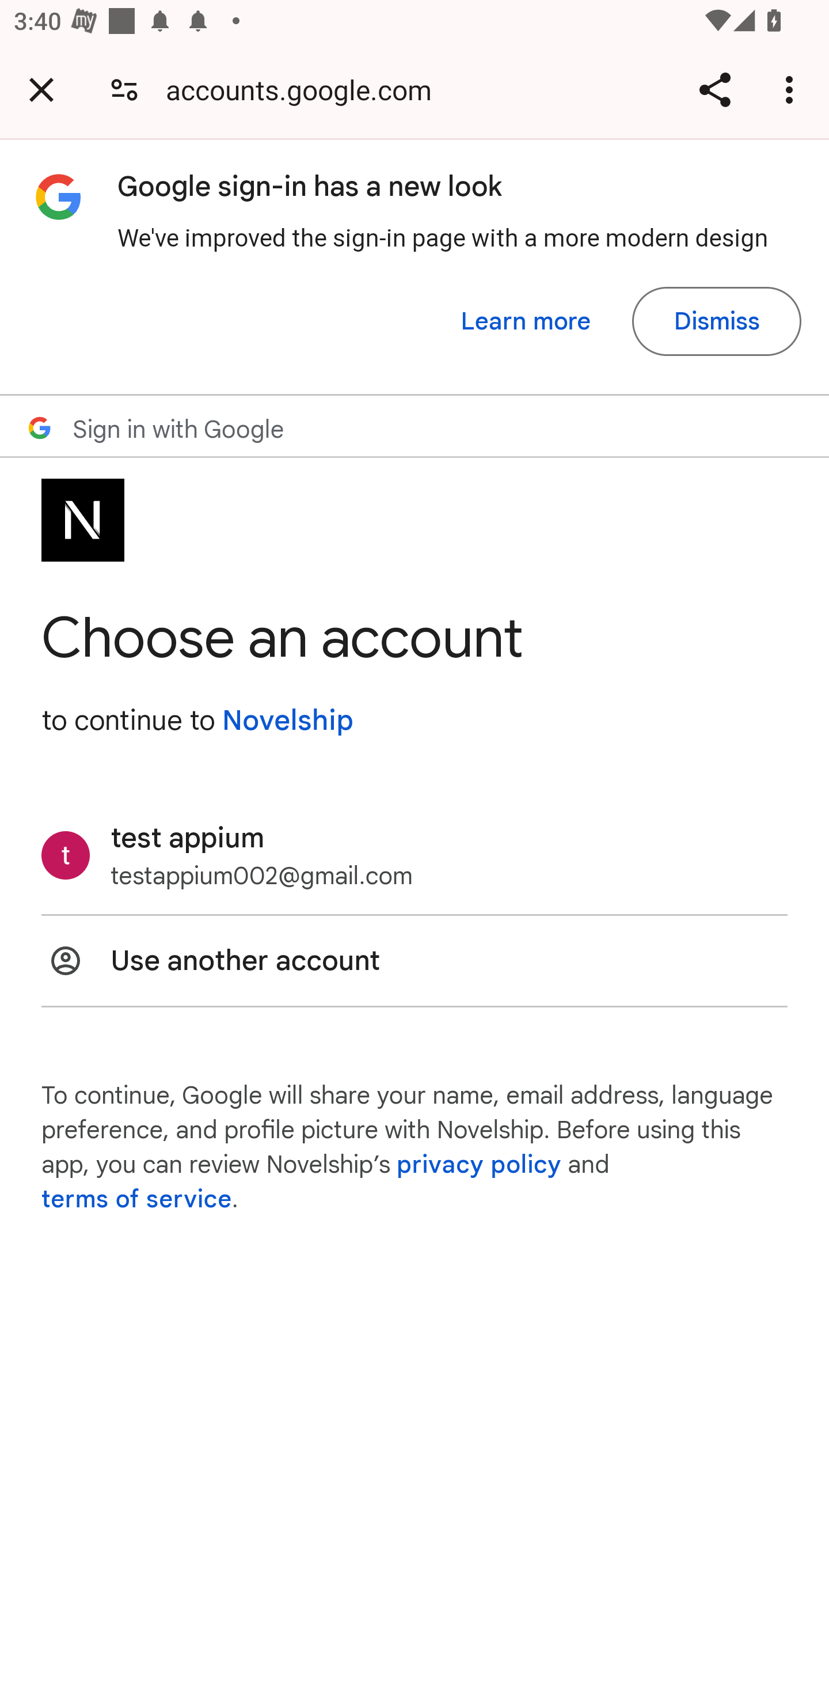 This screenshot has width=829, height=1705. Describe the element at coordinates (526, 321) in the screenshot. I see `Learn more` at that location.